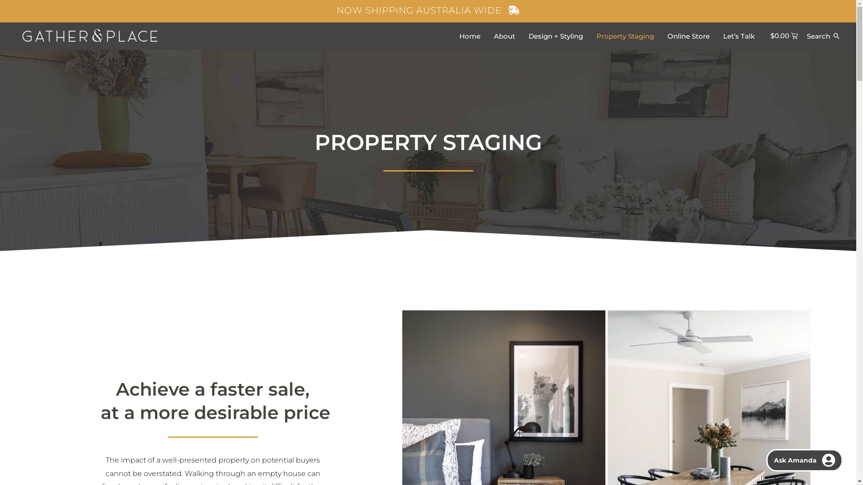 The height and width of the screenshot is (485, 863). I want to click on Design + Styling, so click(556, 36).